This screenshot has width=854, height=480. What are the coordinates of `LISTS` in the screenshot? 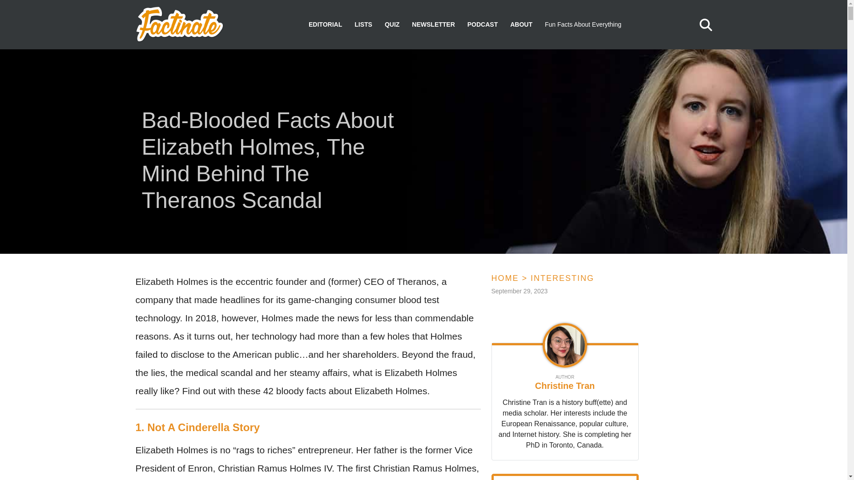 It's located at (363, 24).